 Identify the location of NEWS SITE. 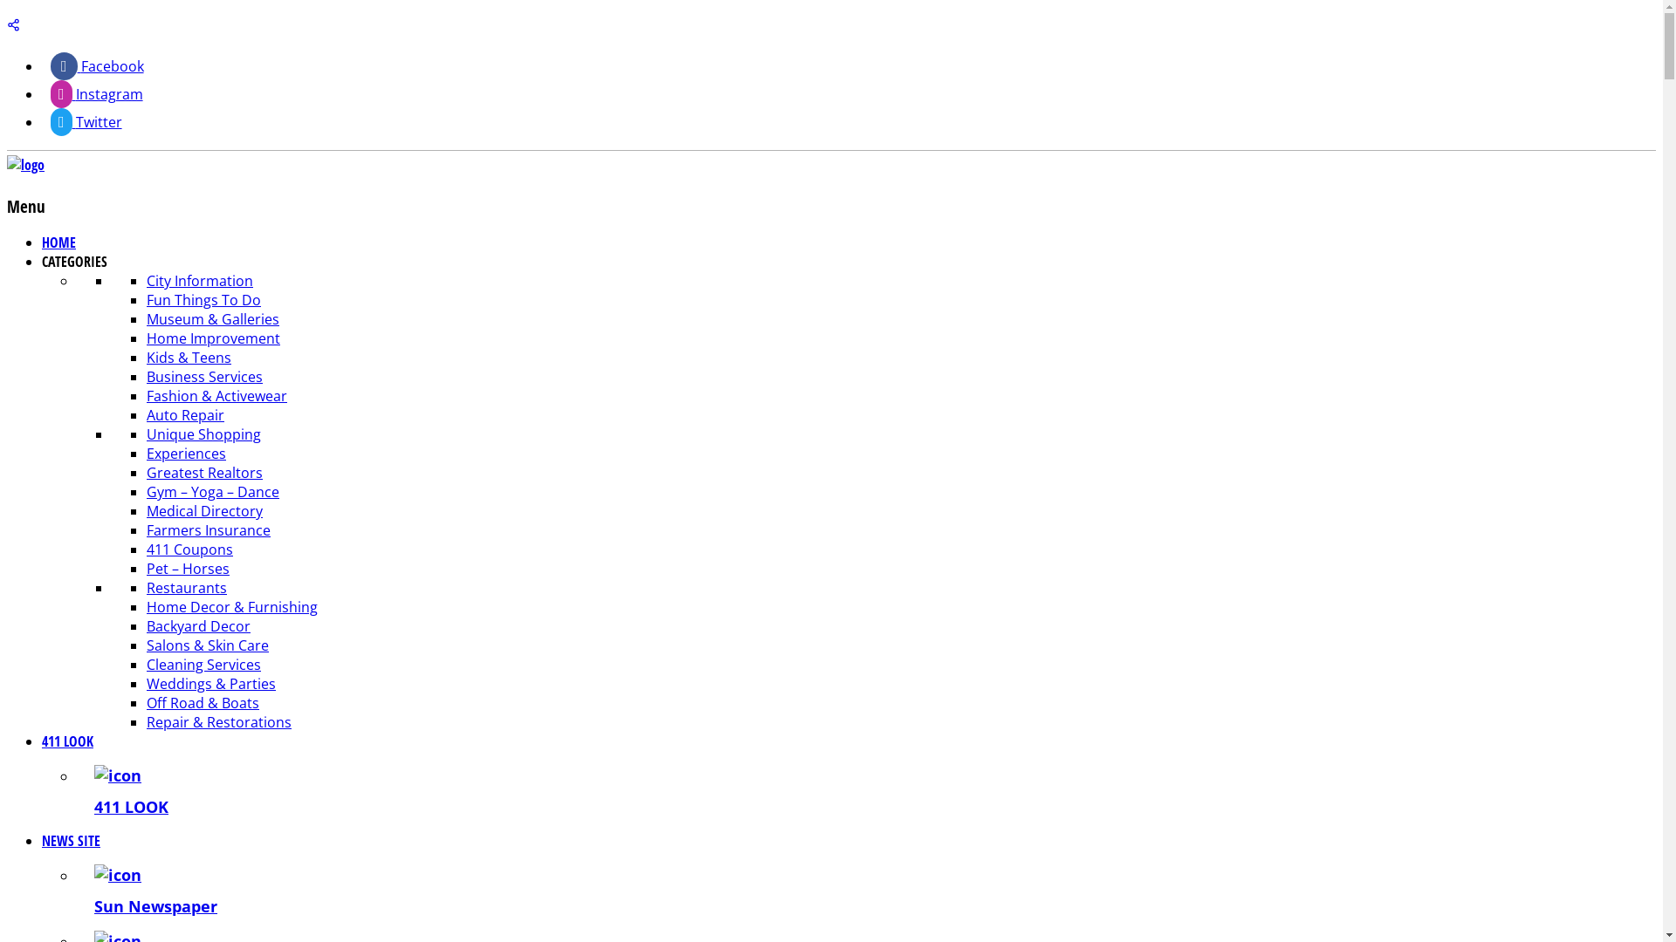
(72, 841).